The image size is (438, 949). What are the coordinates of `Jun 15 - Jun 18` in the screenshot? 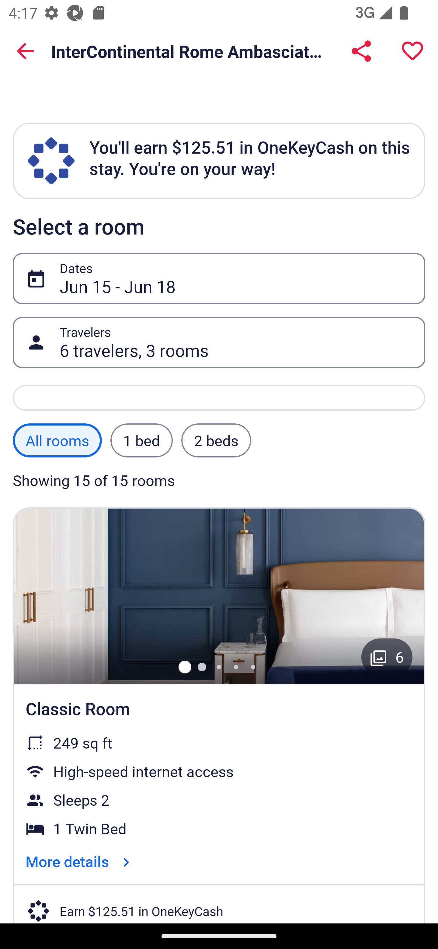 It's located at (236, 278).